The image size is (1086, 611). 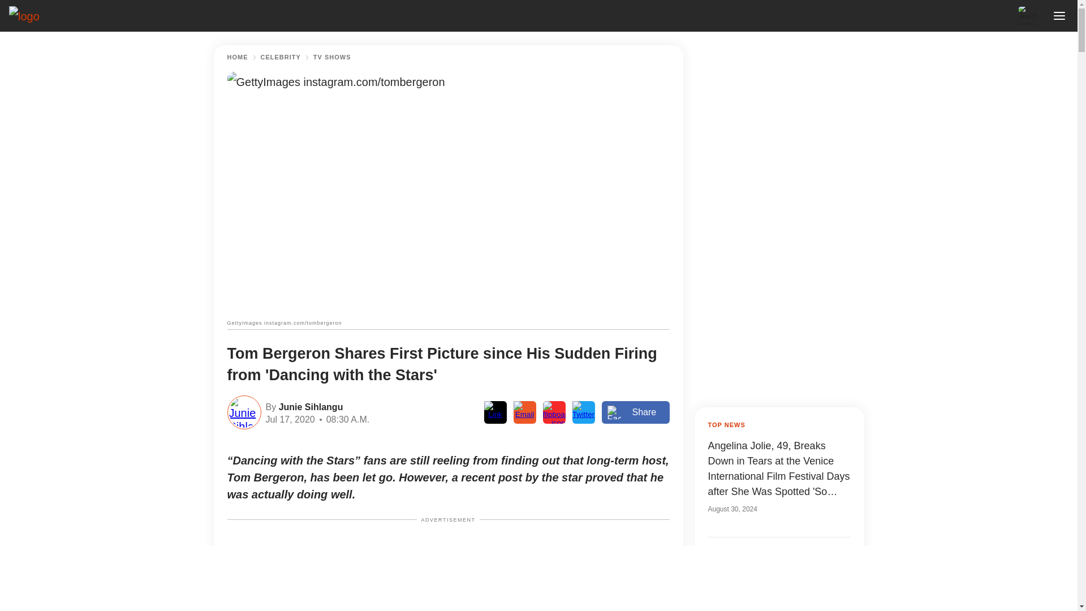 What do you see at coordinates (309, 406) in the screenshot?
I see `Junie Sihlangu` at bounding box center [309, 406].